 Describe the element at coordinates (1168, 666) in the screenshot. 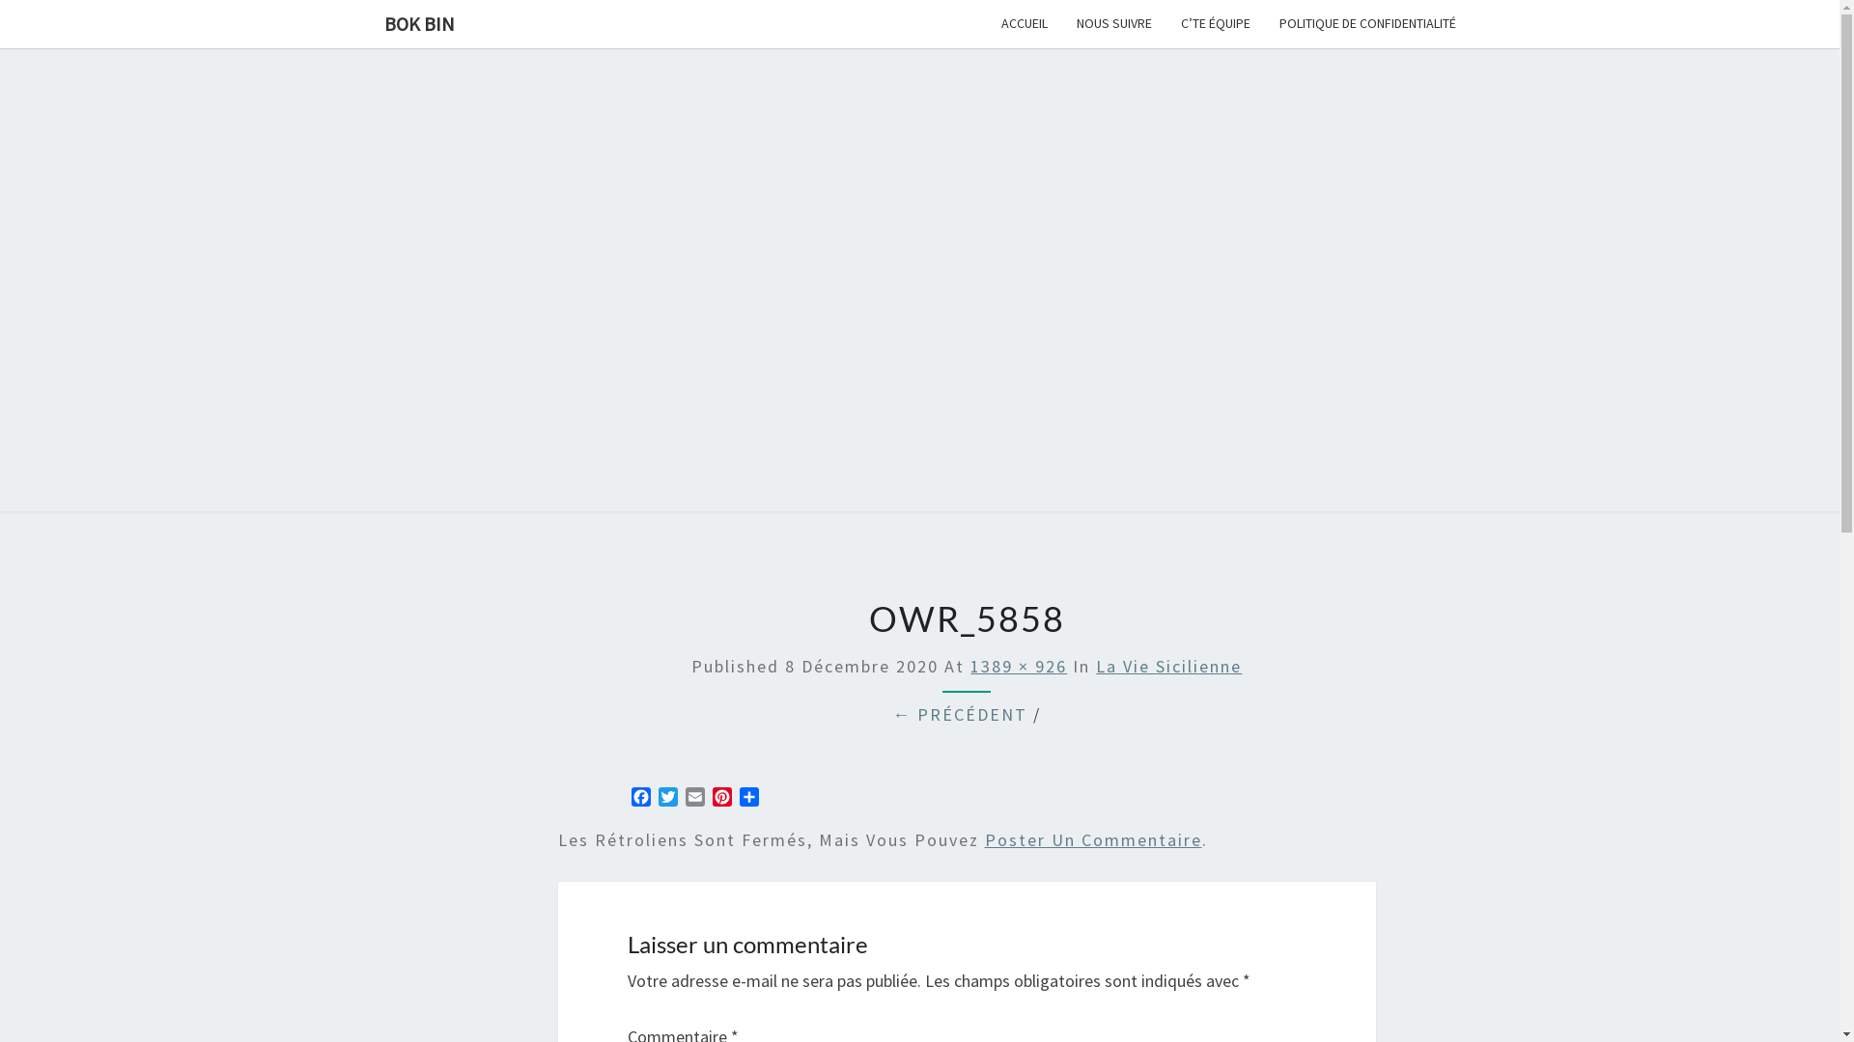

I see `La Vie Sicilienne` at that location.